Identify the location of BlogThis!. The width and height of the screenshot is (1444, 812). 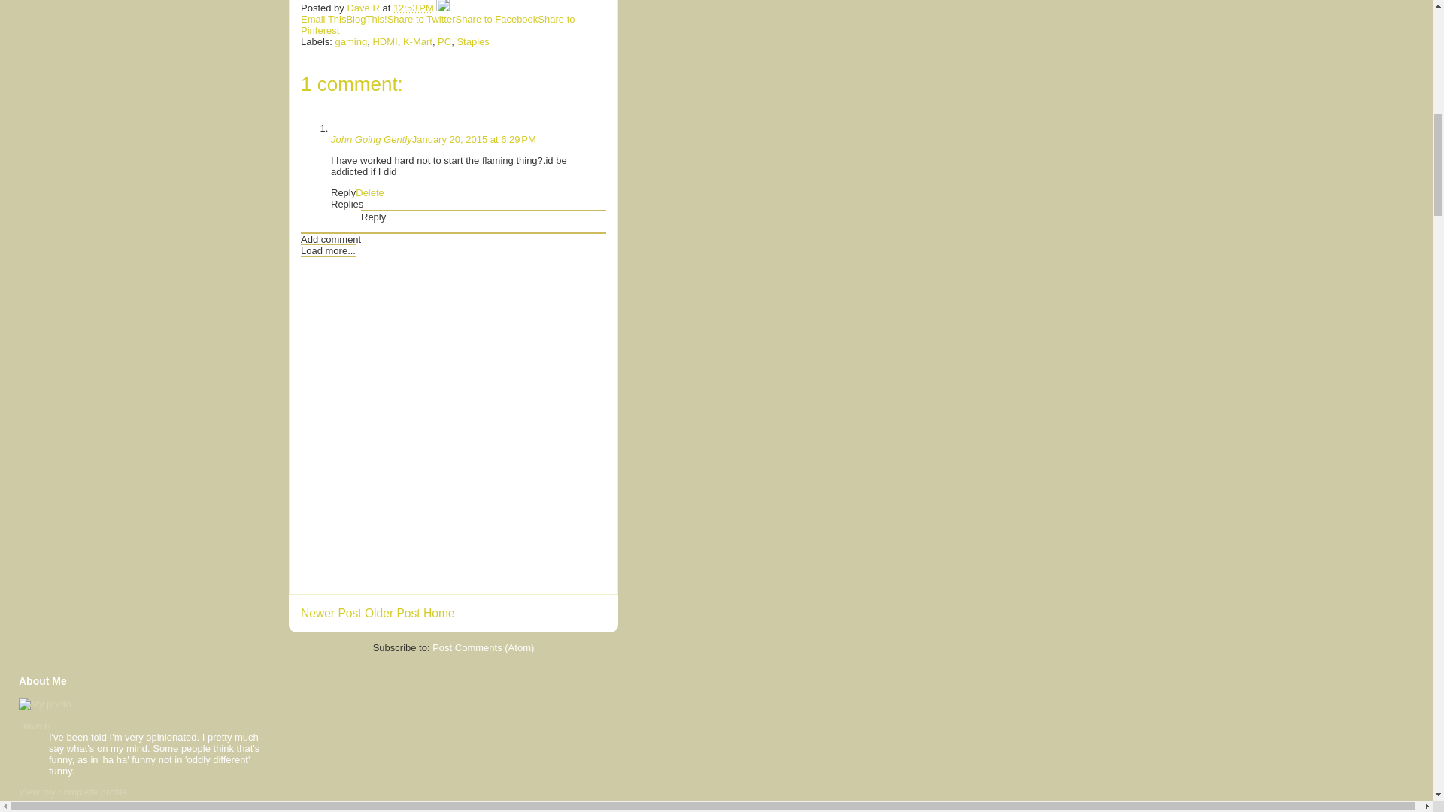
(366, 20).